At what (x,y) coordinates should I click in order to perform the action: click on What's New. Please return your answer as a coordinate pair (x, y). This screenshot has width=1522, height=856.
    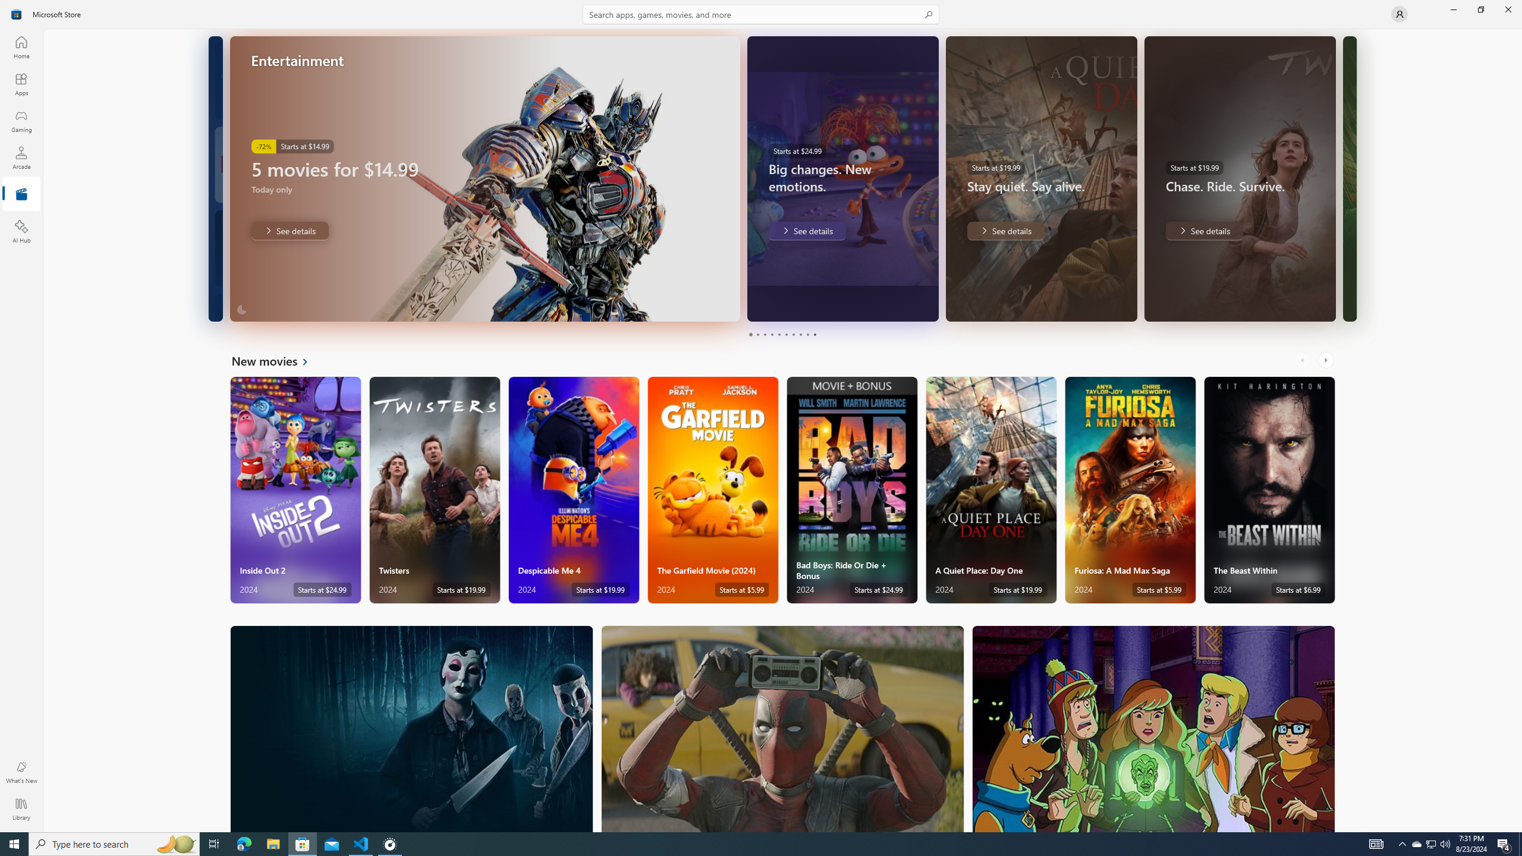
    Looking at the image, I should click on (21, 772).